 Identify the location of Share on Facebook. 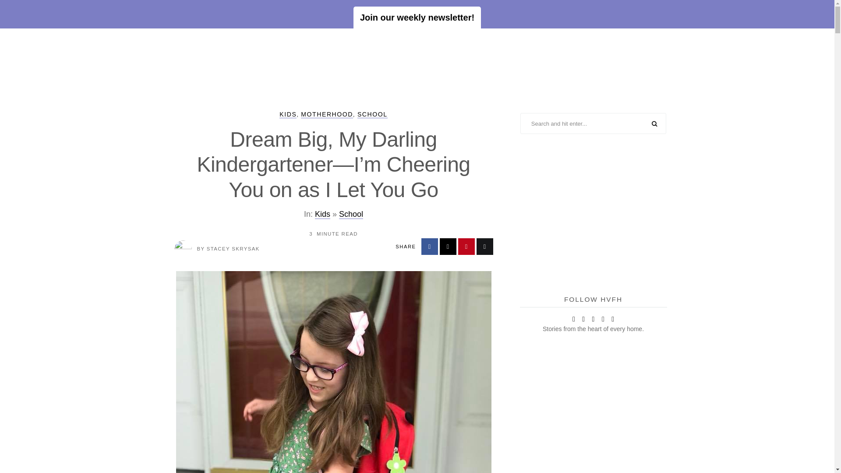
(429, 247).